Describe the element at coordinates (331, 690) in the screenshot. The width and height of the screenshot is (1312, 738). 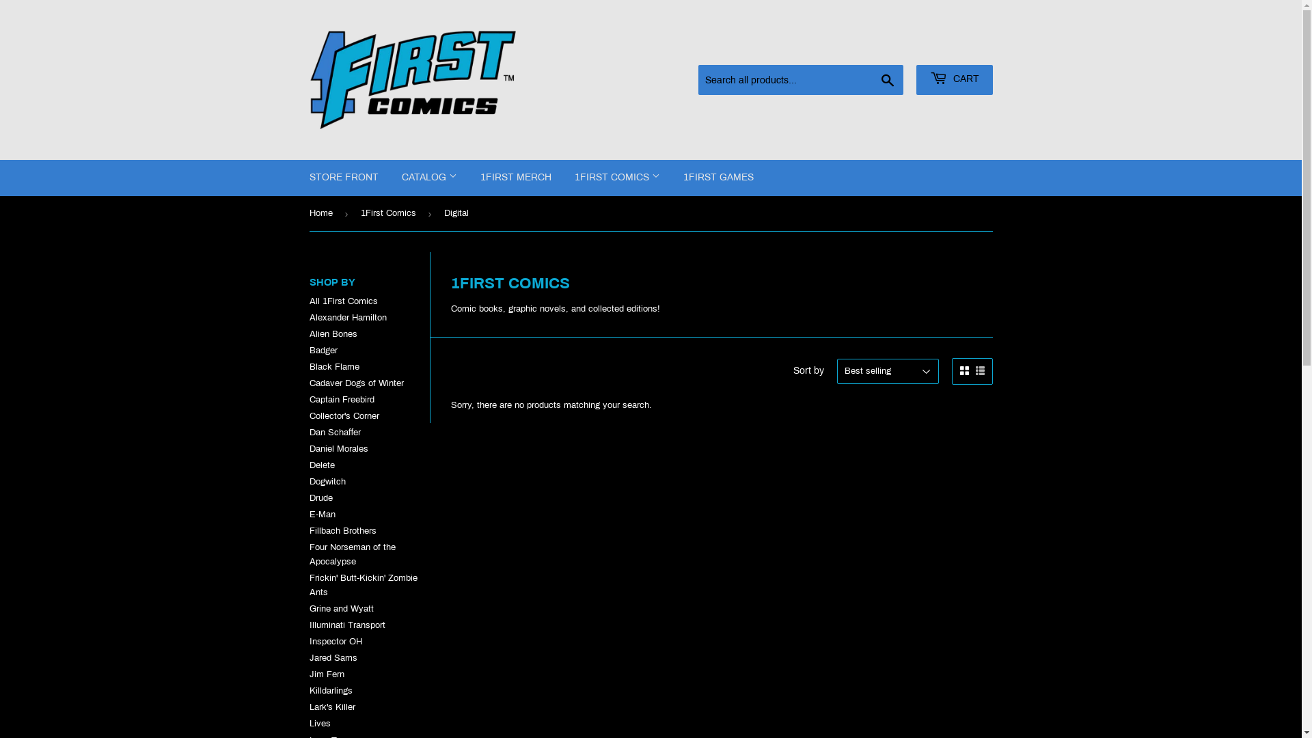
I see `Killdarlings` at that location.